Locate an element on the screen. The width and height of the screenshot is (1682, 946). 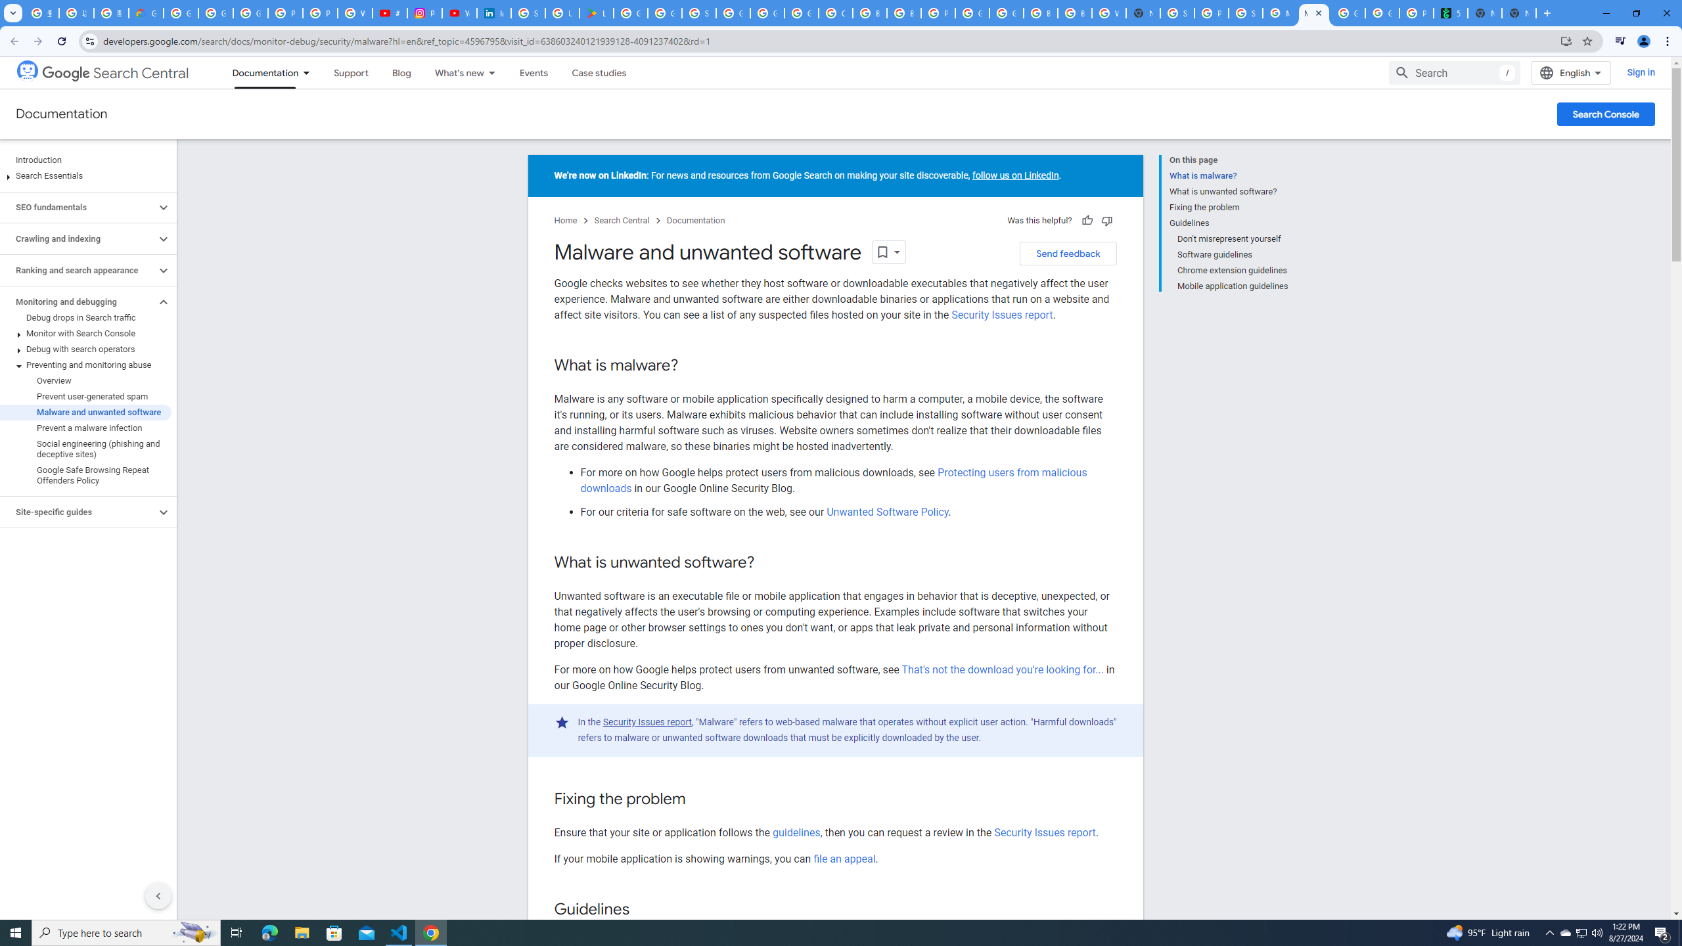
Search Central is located at coordinates (622, 221).